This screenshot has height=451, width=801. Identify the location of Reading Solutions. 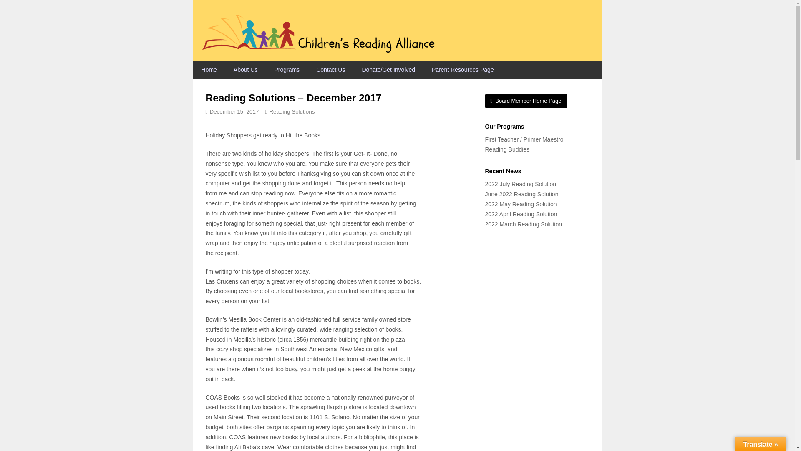
(292, 112).